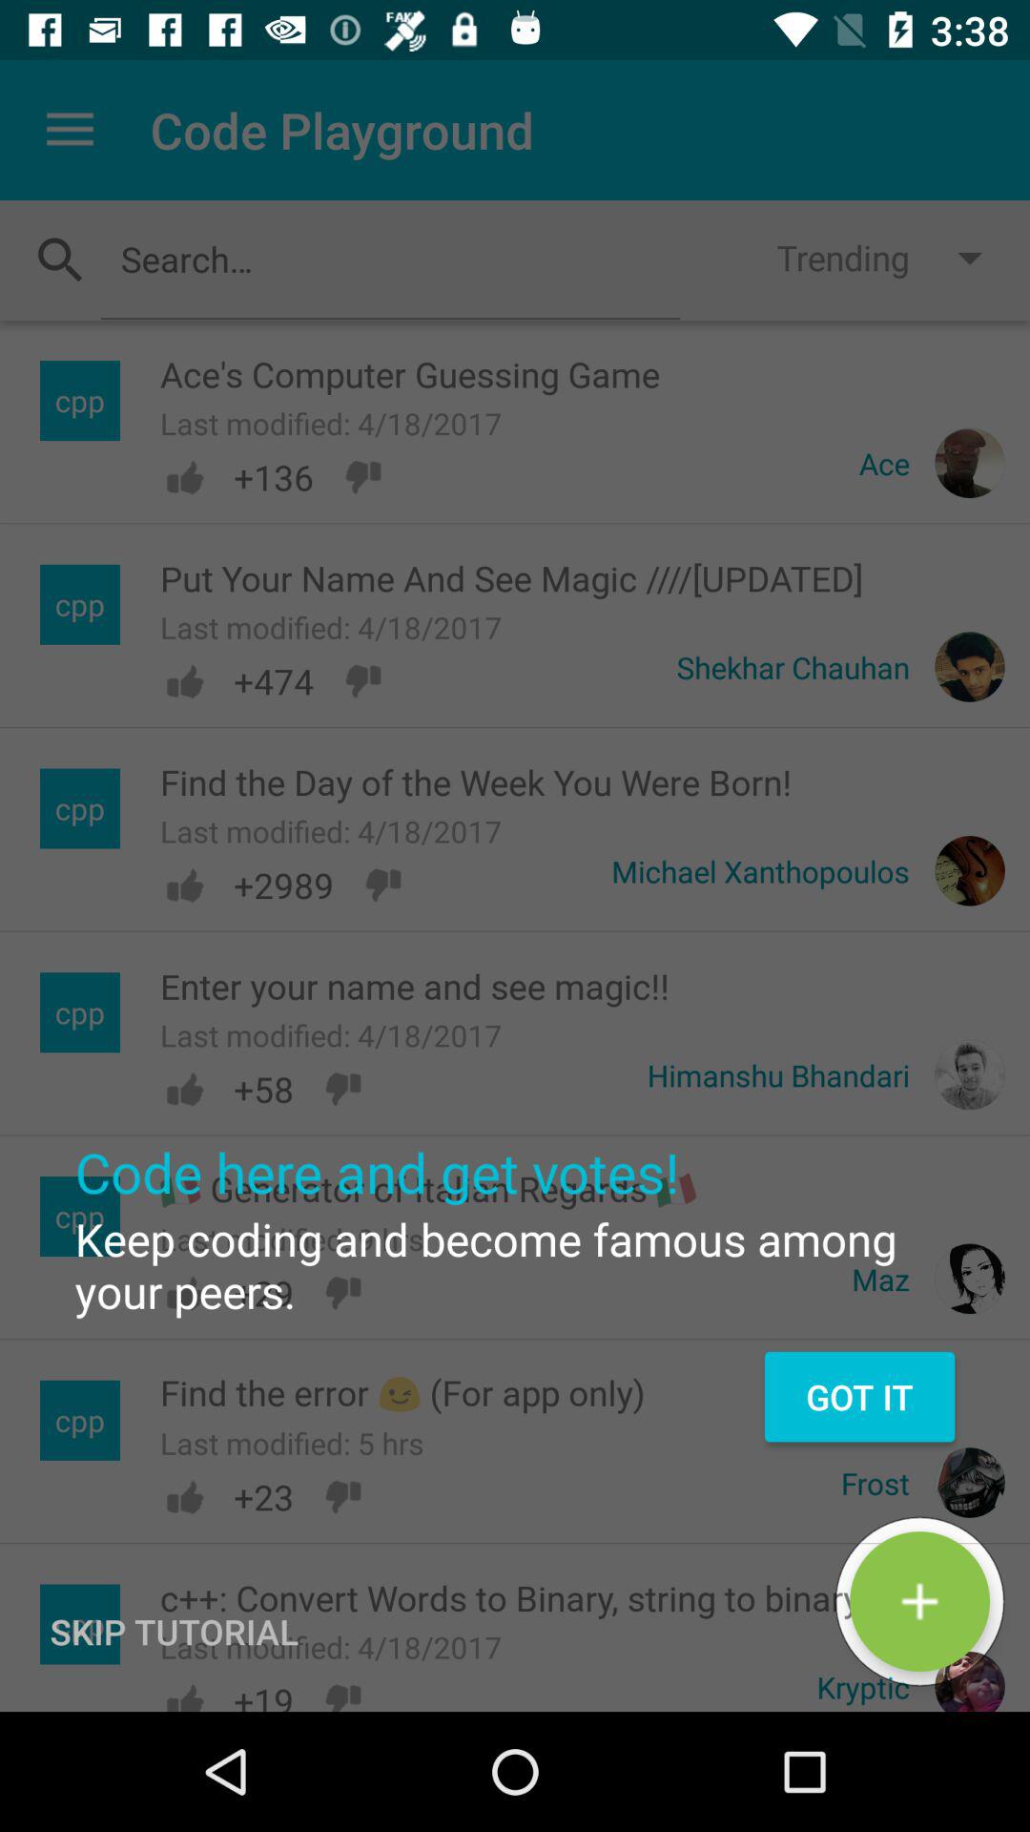  Describe the element at coordinates (383, 885) in the screenshot. I see `select the dislike option which is left to the michael xanthopoulos` at that location.